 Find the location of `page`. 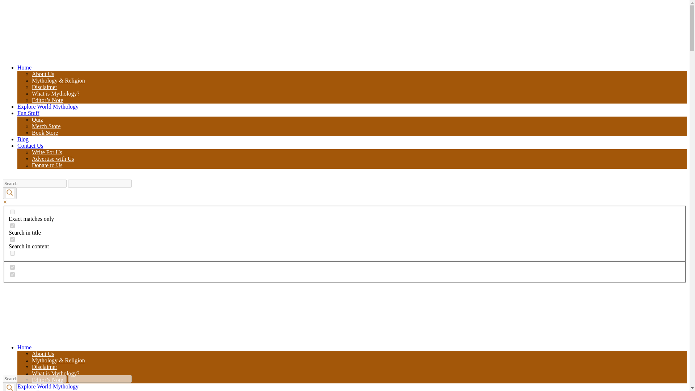

page is located at coordinates (12, 274).